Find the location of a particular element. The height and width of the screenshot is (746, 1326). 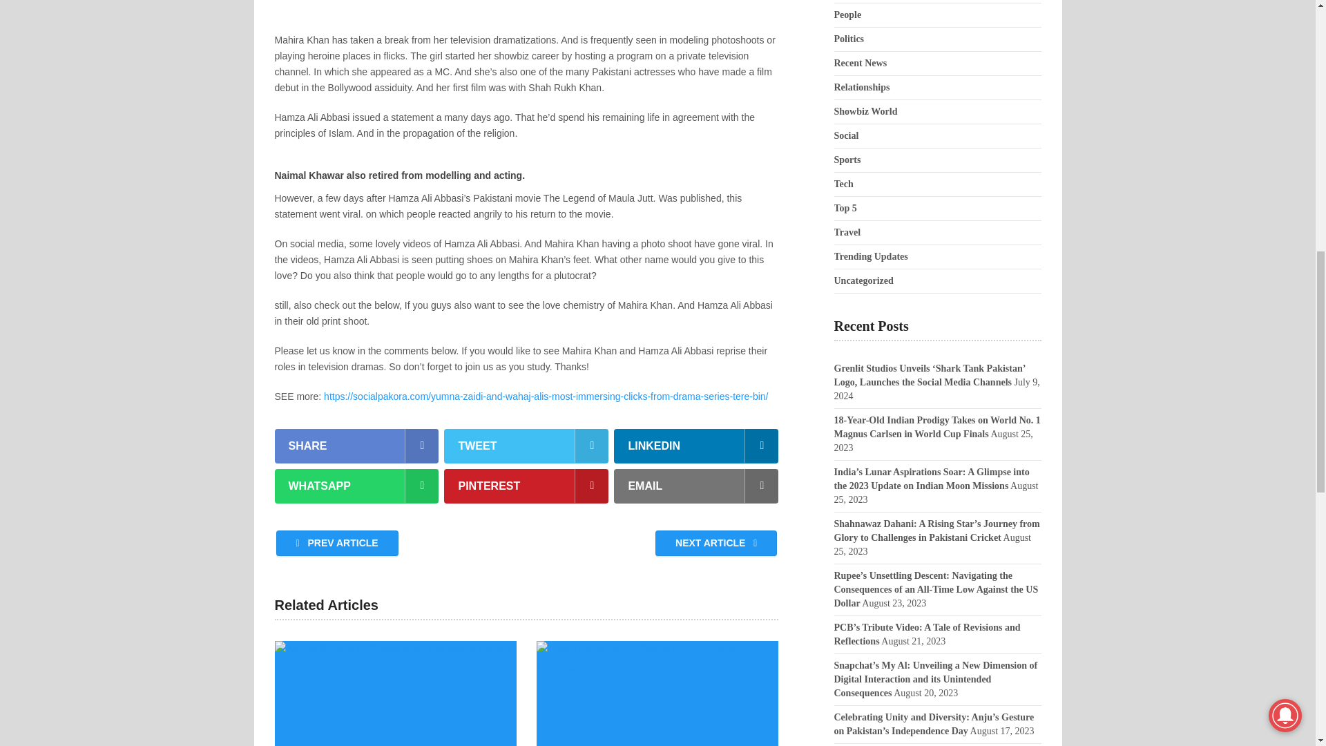

PINTEREST is located at coordinates (526, 486).